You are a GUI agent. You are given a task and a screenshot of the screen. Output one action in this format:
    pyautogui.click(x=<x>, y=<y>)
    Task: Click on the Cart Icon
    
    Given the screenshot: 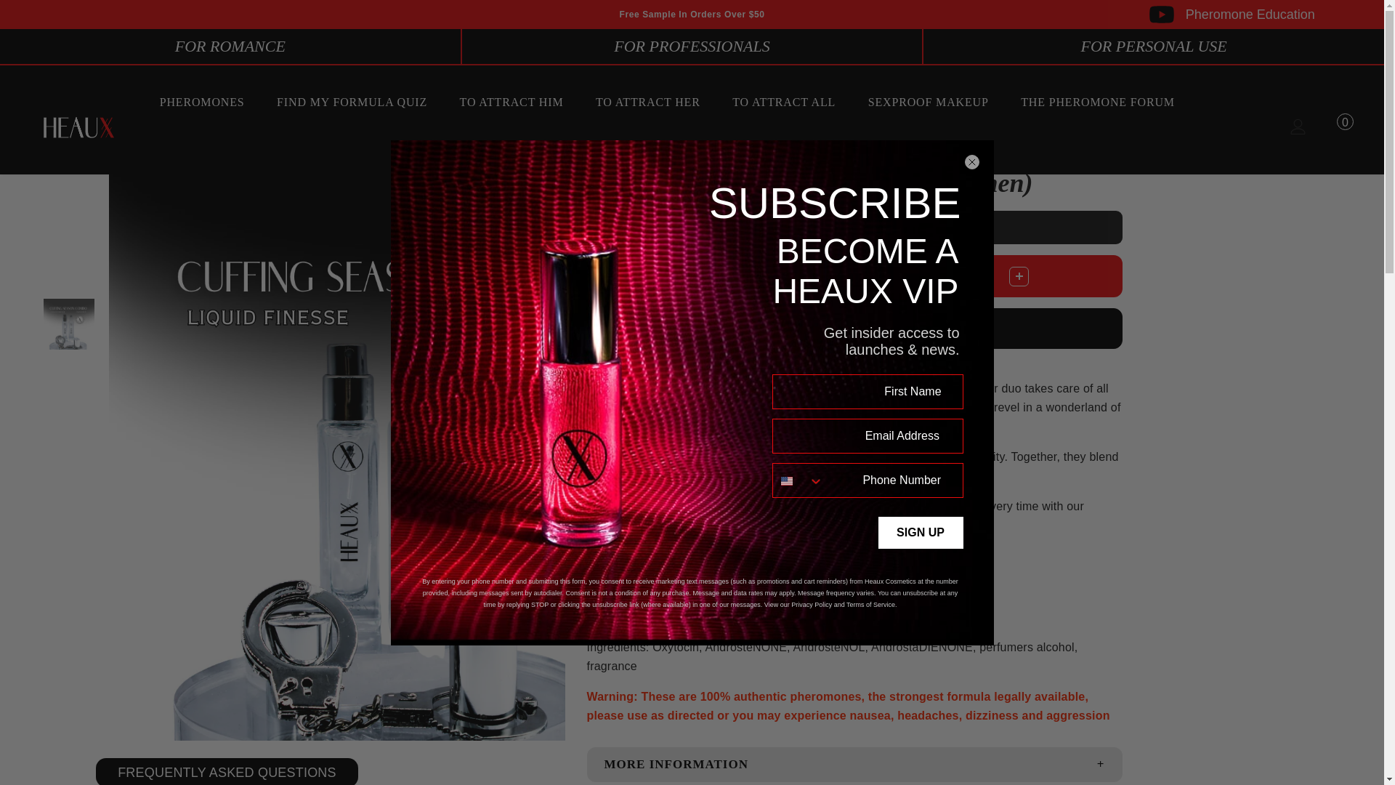 What is the action you would take?
    pyautogui.click(x=1330, y=126)
    